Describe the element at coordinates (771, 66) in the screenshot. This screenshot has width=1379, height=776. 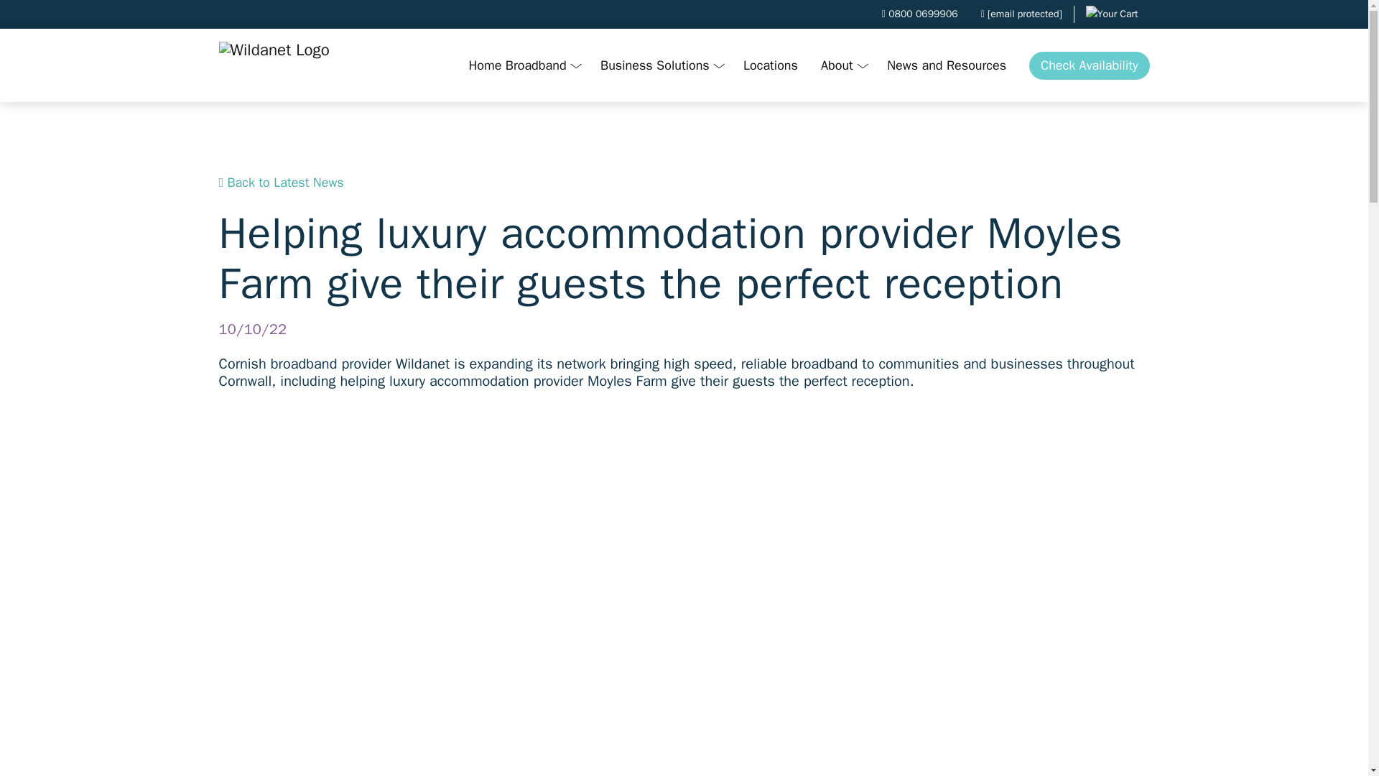
I see `Locations` at that location.